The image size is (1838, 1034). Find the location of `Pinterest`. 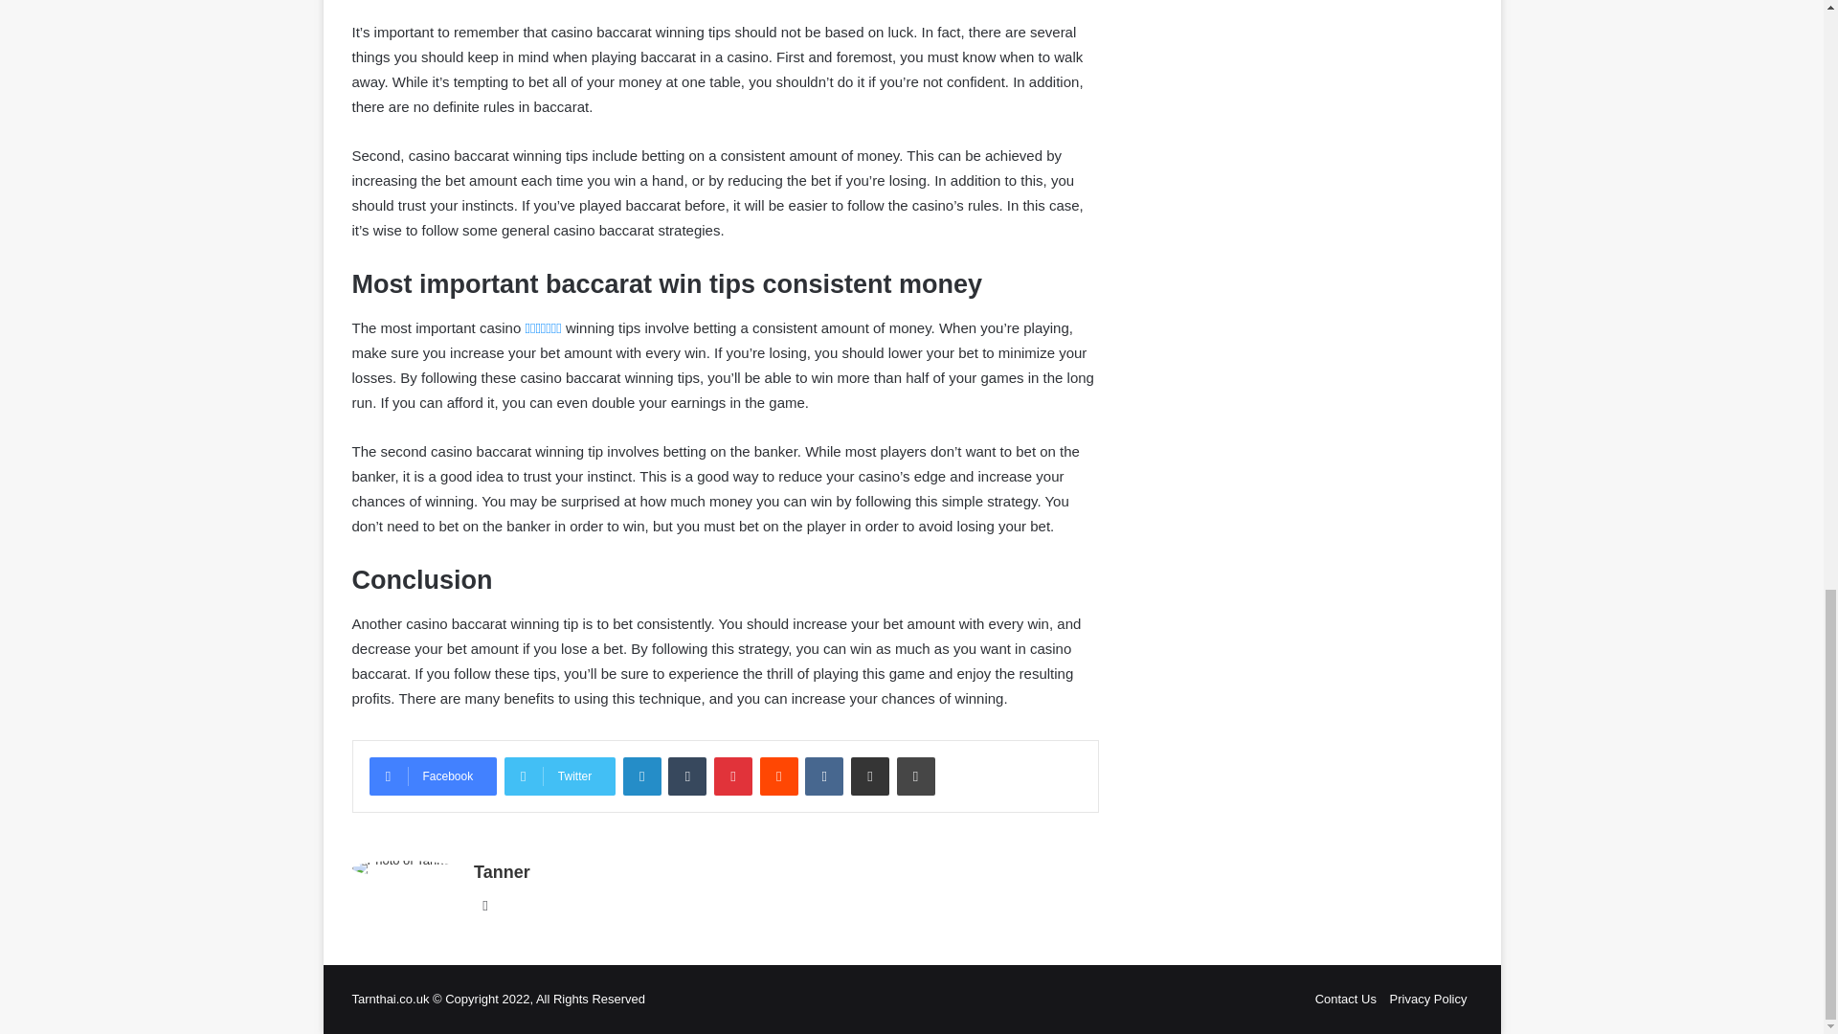

Pinterest is located at coordinates (733, 775).